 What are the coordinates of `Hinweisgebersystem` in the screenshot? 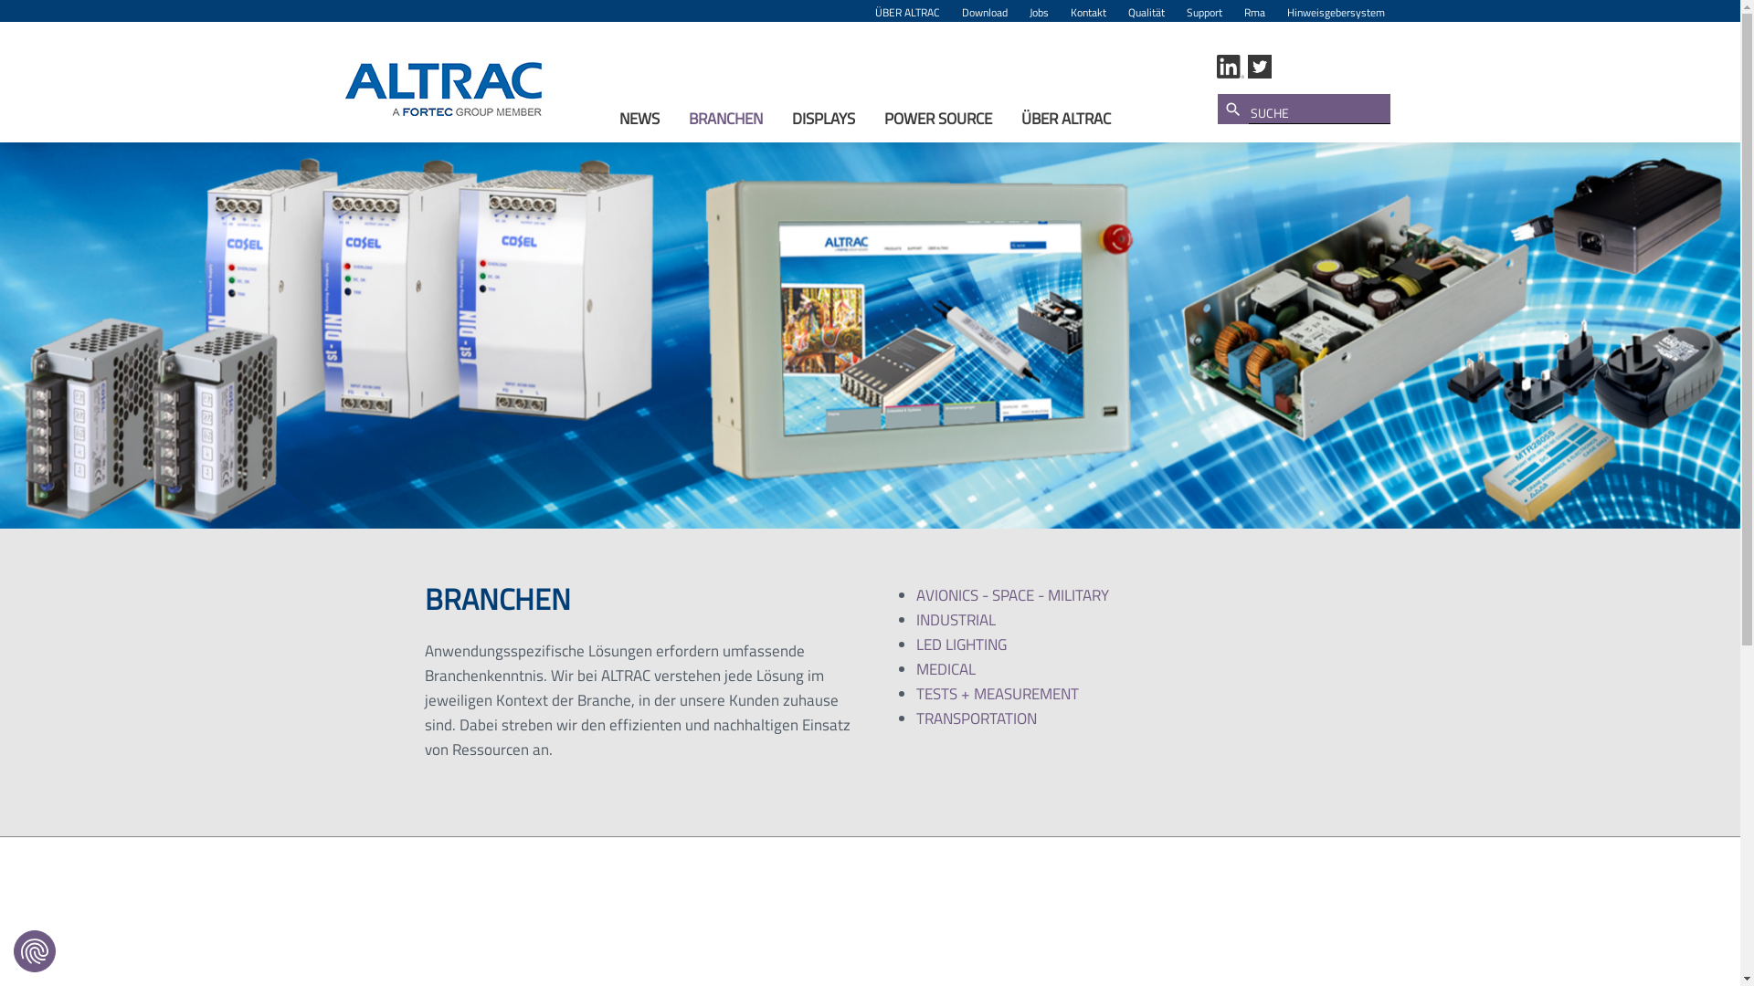 It's located at (1336, 11).